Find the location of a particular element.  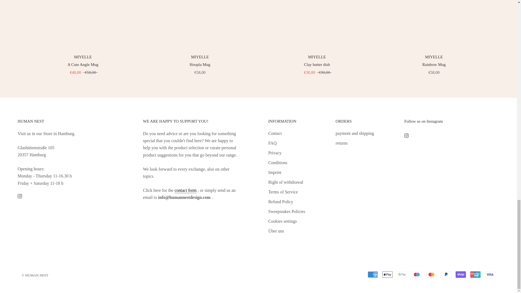

American Express is located at coordinates (373, 275).